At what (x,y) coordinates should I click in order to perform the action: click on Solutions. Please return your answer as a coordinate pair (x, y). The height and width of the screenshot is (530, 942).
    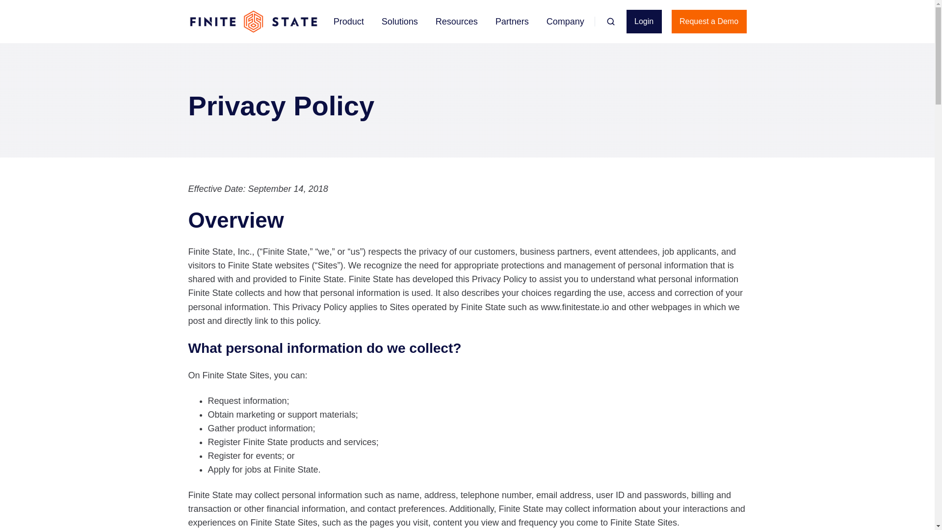
    Looking at the image, I should click on (399, 22).